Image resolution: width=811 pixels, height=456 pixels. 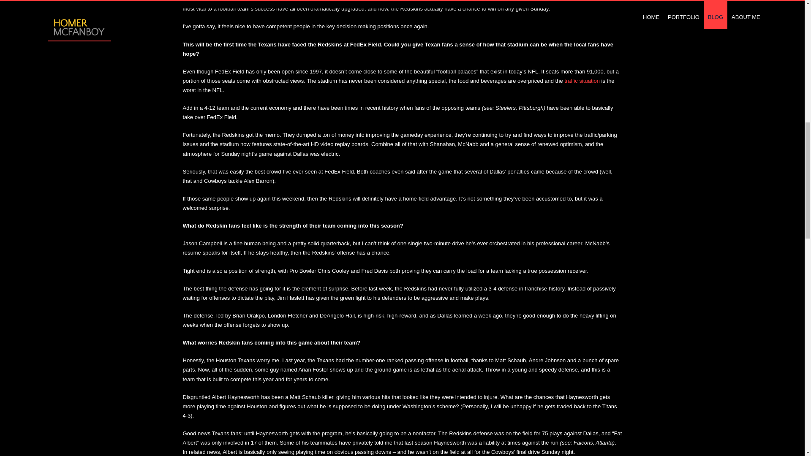 What do you see at coordinates (582, 80) in the screenshot?
I see `traffic situation` at bounding box center [582, 80].